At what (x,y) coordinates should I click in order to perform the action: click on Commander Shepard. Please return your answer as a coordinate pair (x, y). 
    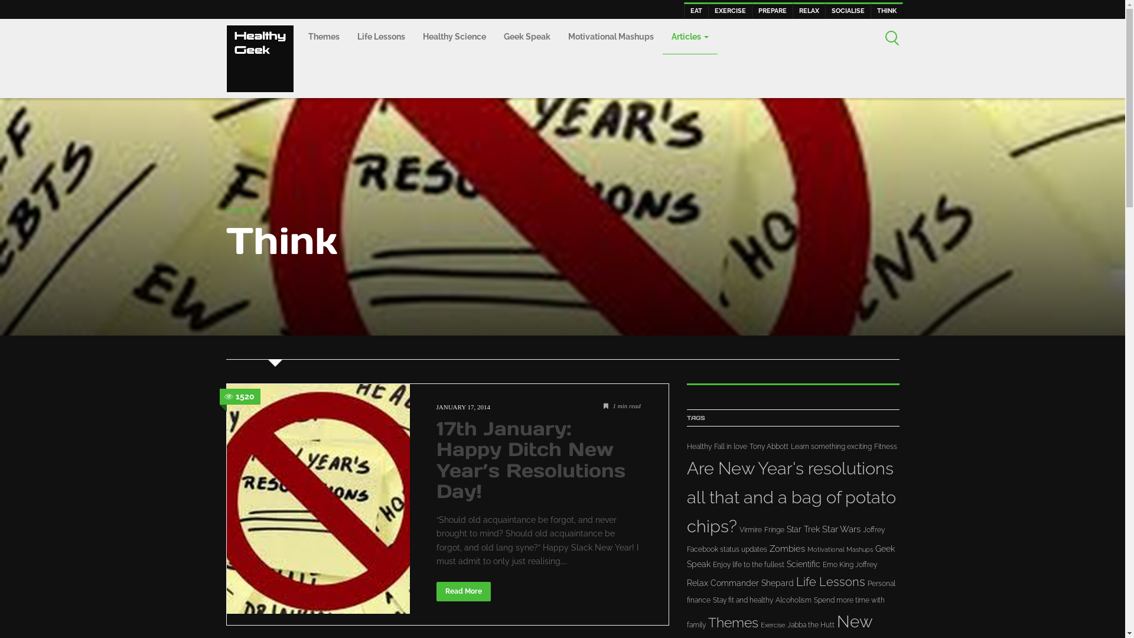
    Looking at the image, I should click on (751, 583).